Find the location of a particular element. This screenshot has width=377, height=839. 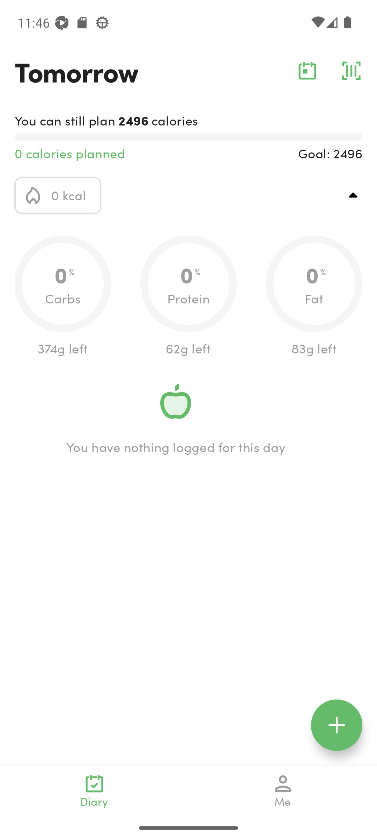

calorie_icon 0 kcal is located at coordinates (58, 195).